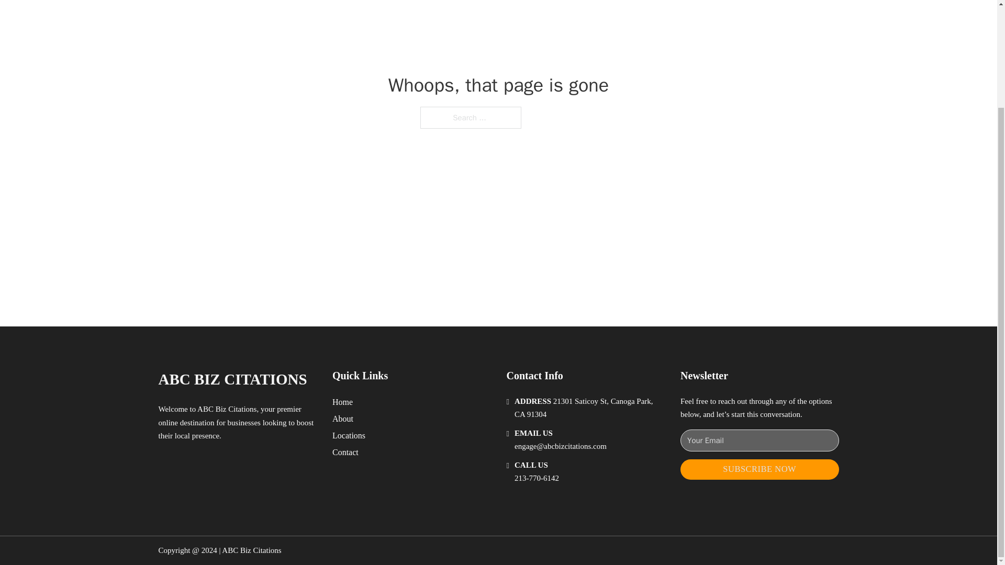 The height and width of the screenshot is (565, 1005). Describe the element at coordinates (537, 478) in the screenshot. I see `213-770-6142` at that location.